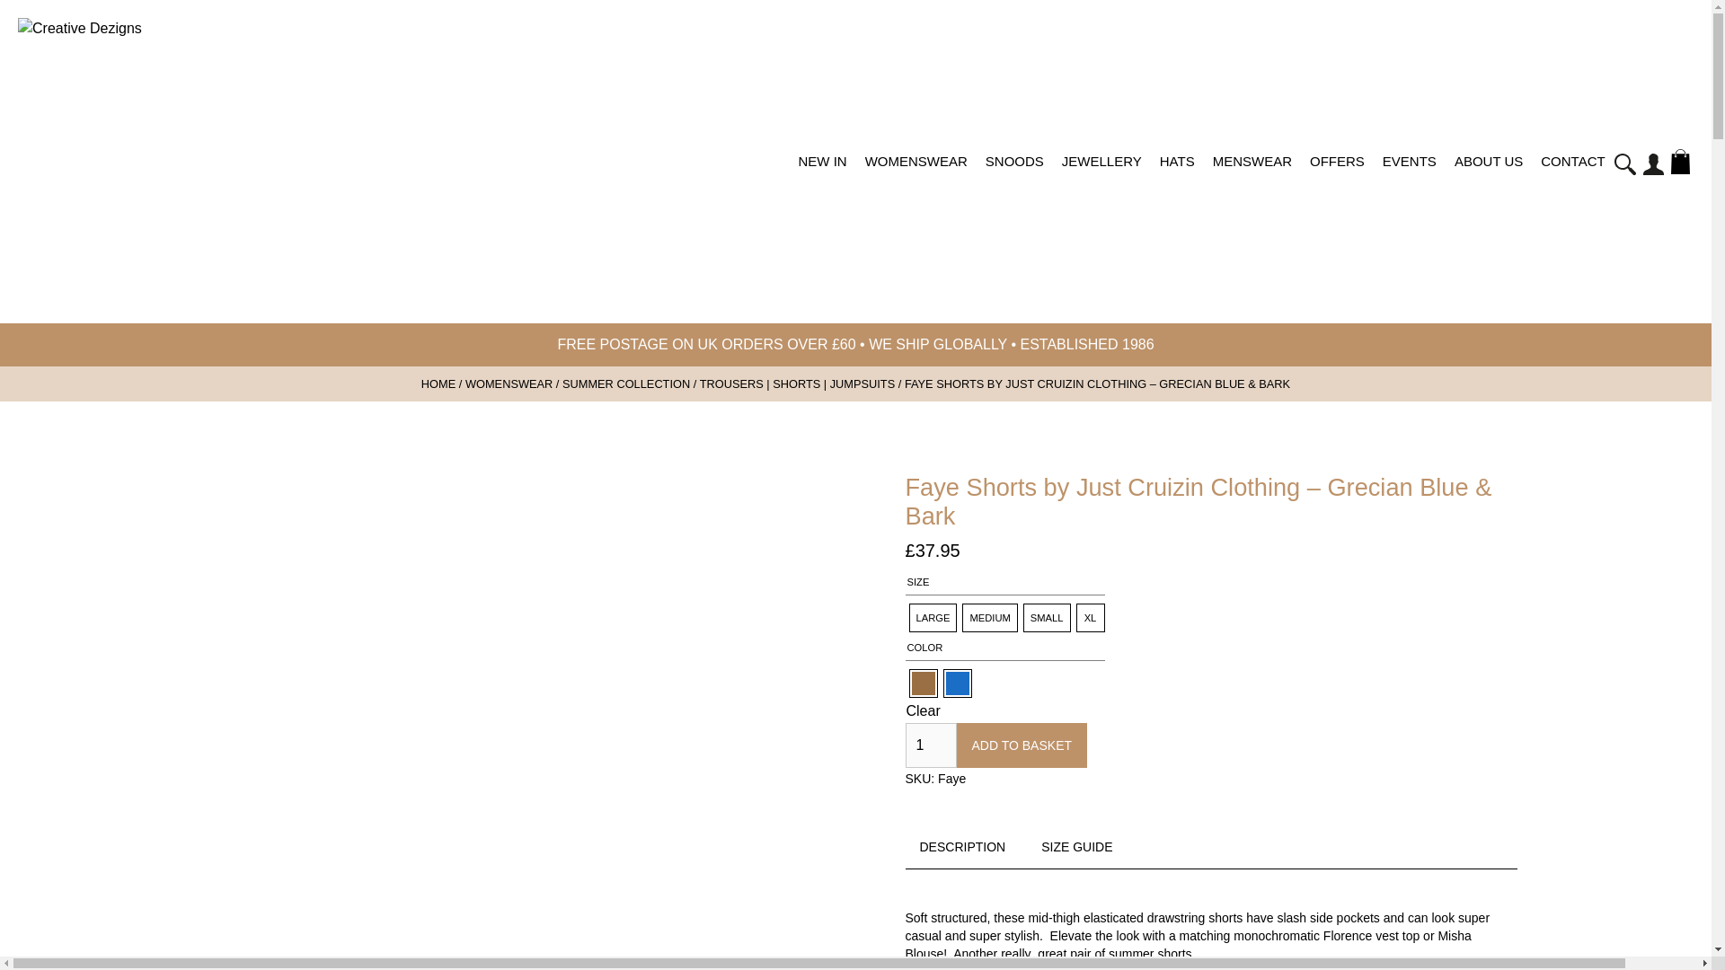  I want to click on OFFERS, so click(1337, 178).